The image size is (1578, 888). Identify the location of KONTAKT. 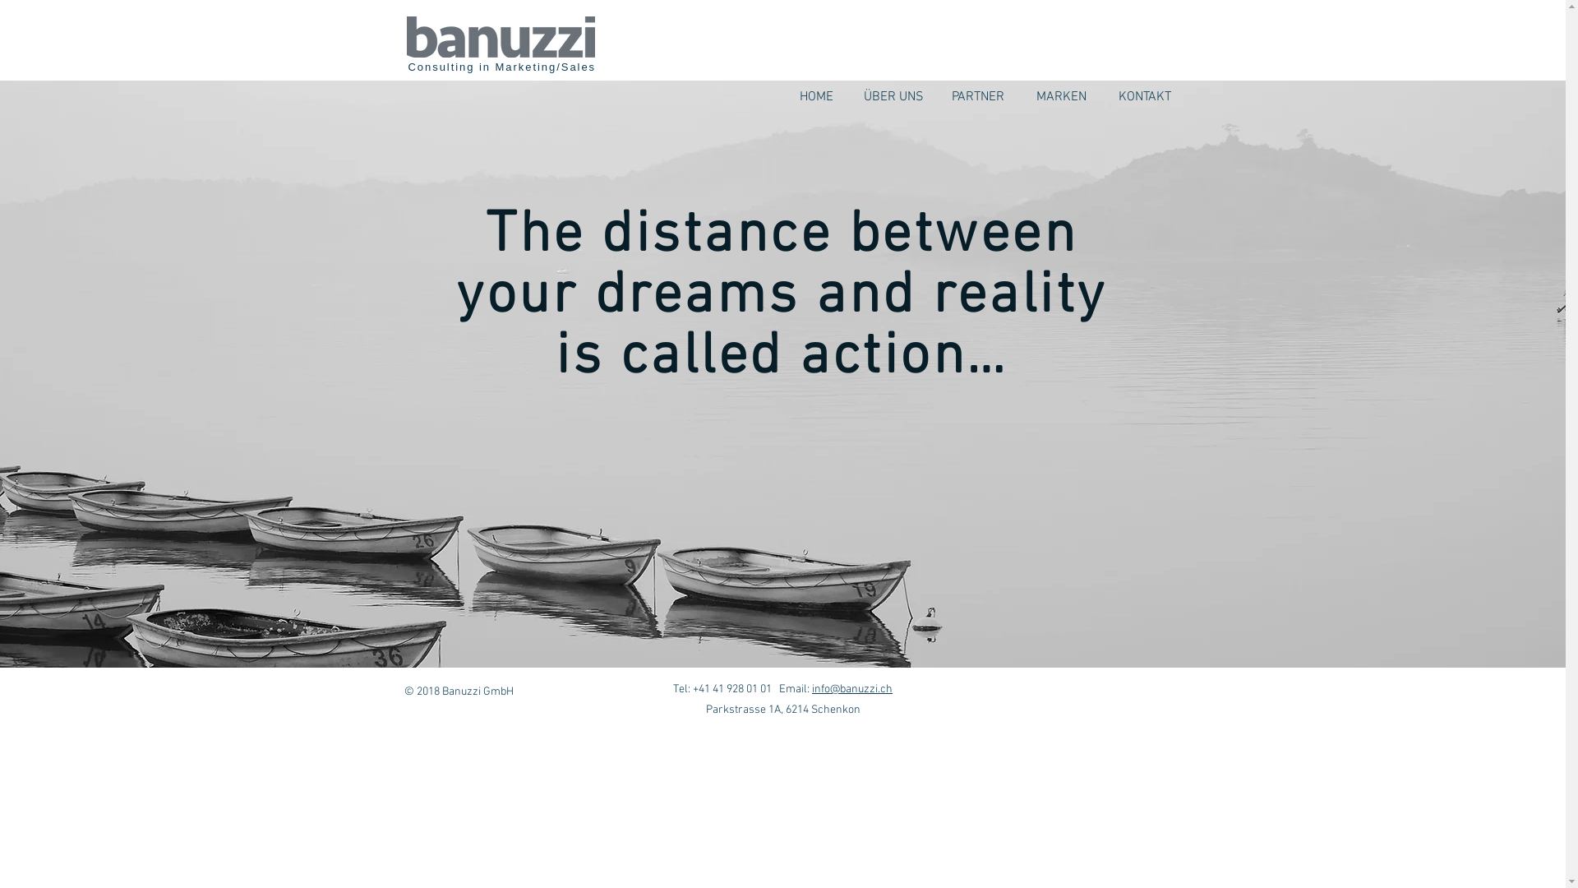
(1149, 97).